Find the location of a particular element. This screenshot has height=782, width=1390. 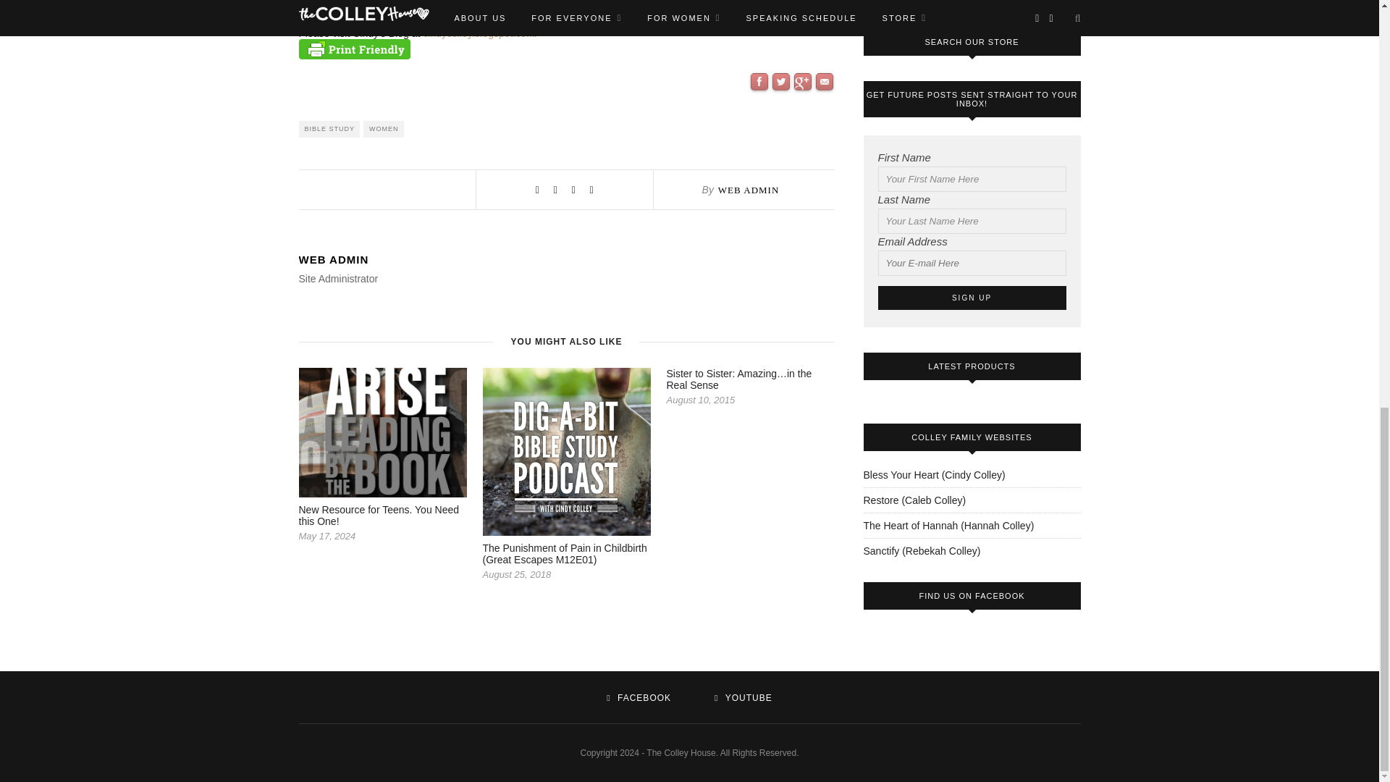

Your First Name Here is located at coordinates (972, 179).